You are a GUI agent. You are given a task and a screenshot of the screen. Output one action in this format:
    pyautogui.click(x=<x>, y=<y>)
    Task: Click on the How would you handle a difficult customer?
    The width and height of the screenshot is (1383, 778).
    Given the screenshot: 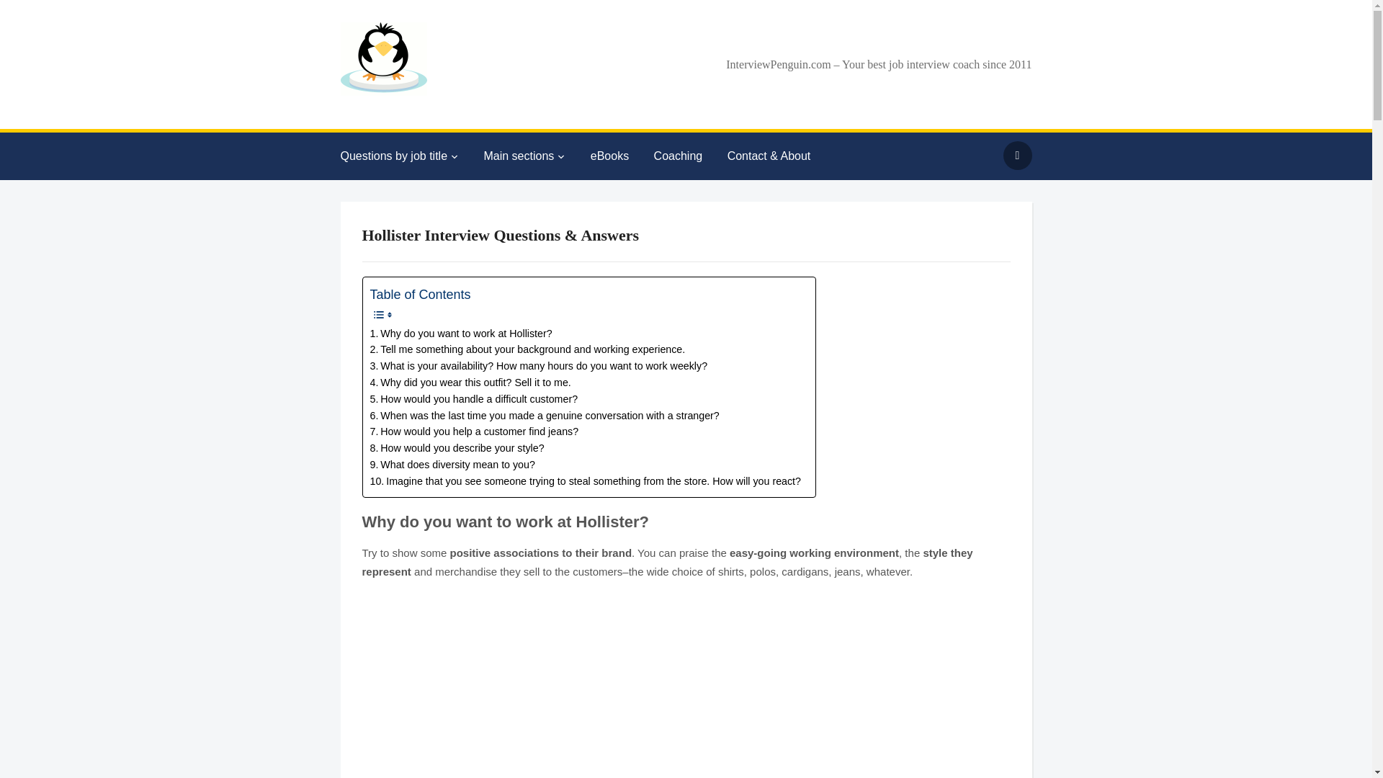 What is the action you would take?
    pyautogui.click(x=474, y=399)
    